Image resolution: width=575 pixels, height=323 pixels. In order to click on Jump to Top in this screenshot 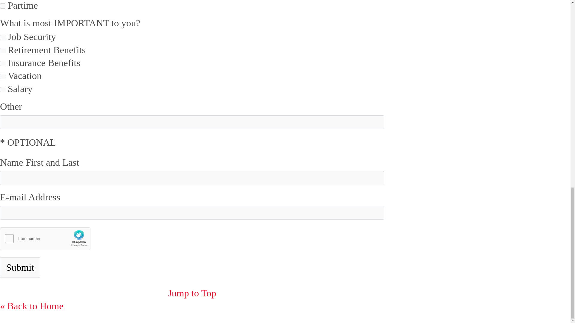, I will do `click(192, 293)`.